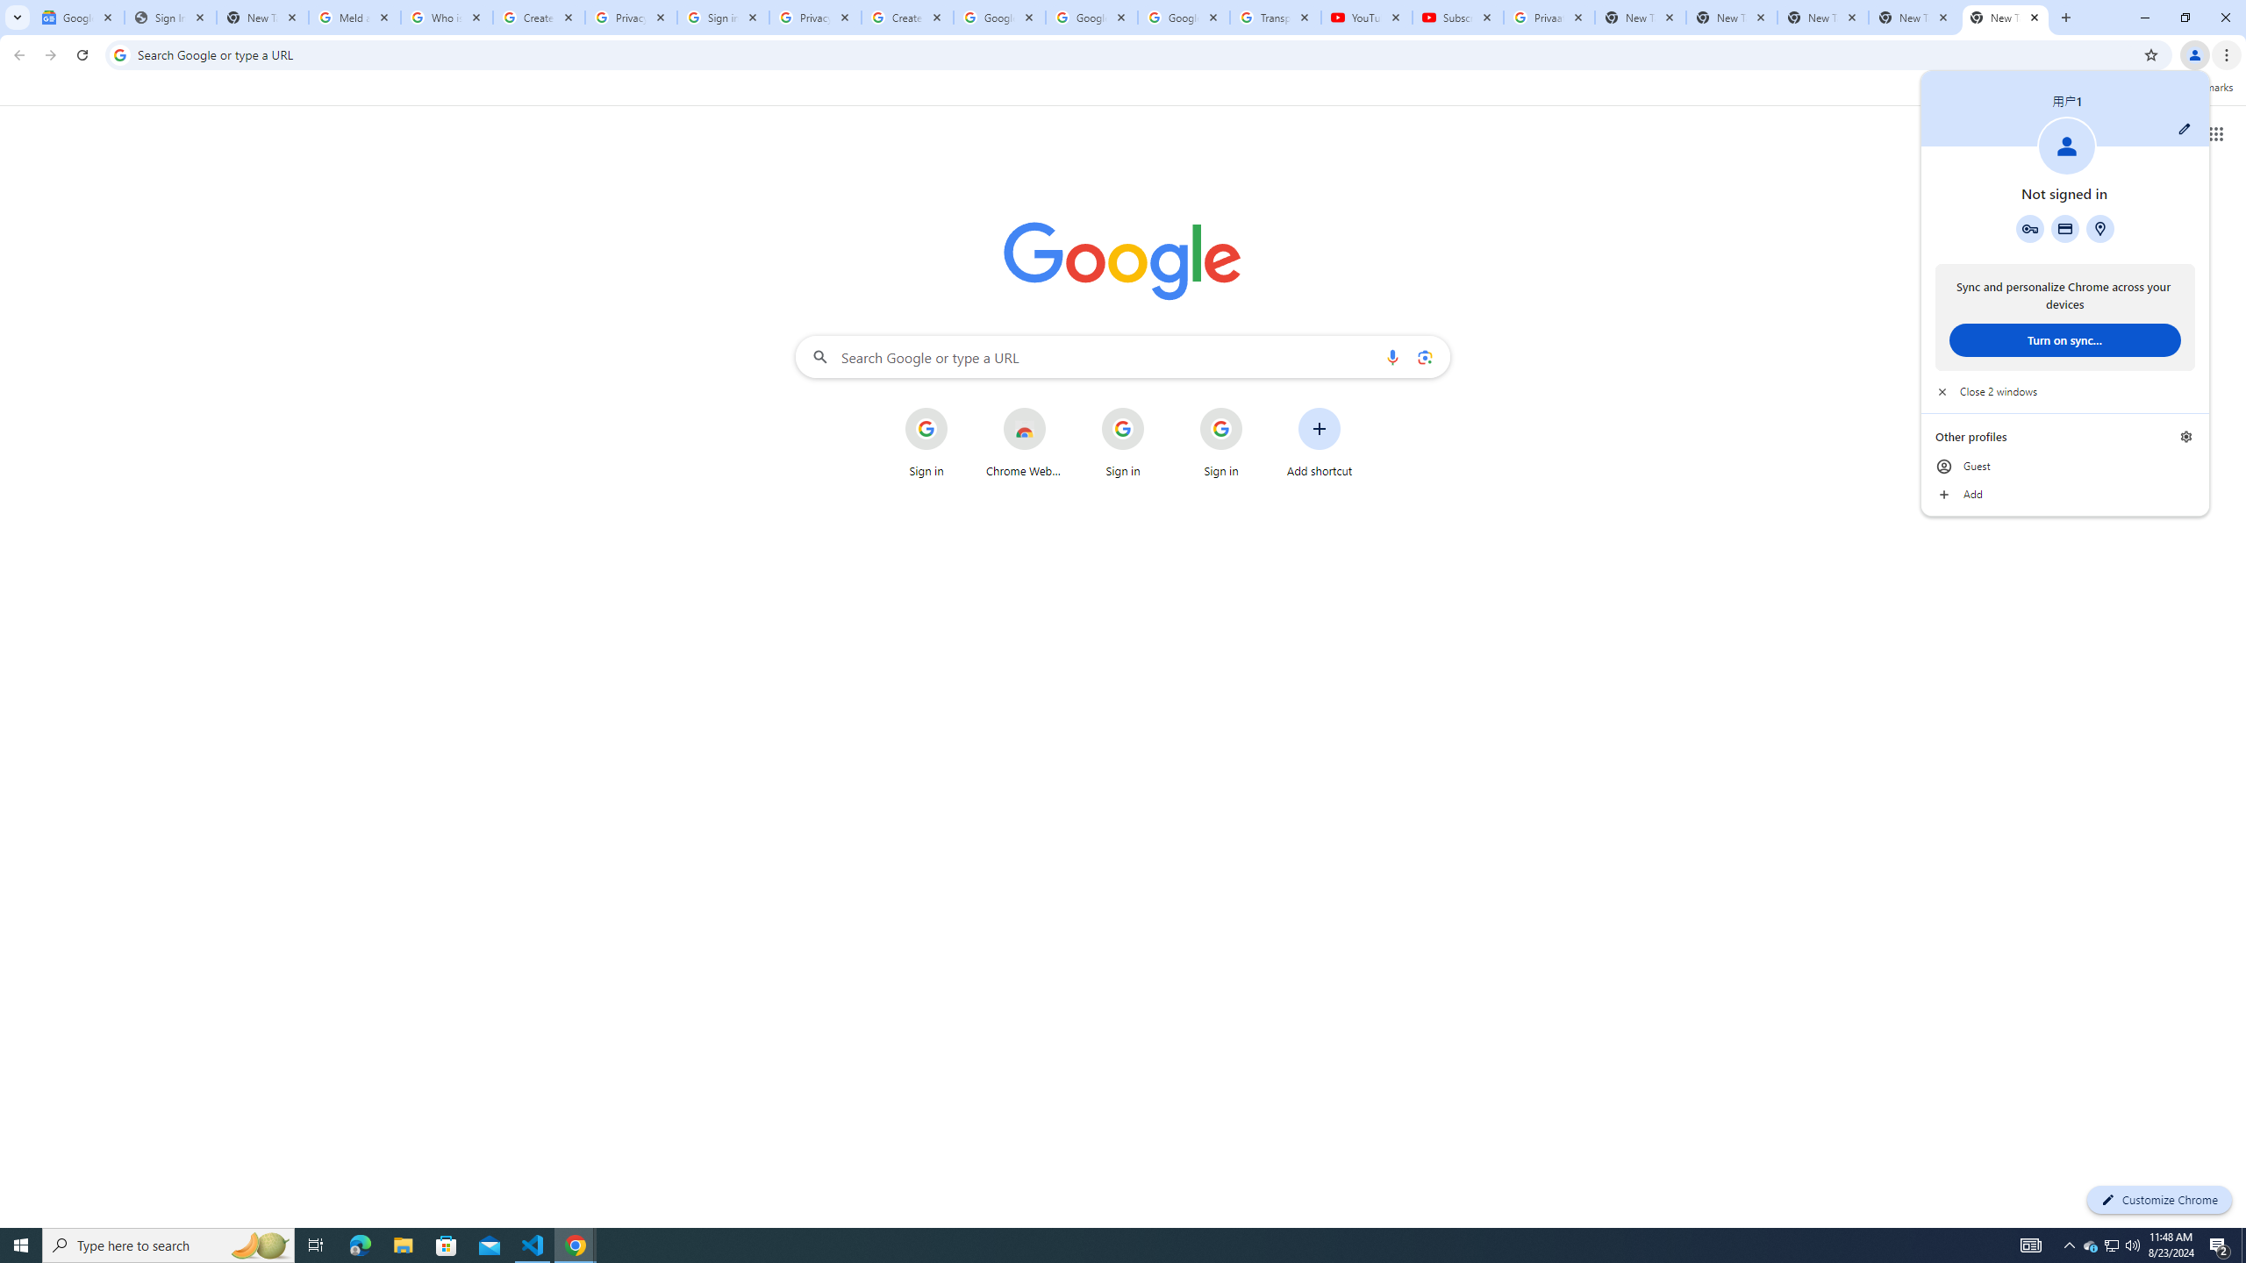 The image size is (2246, 1263). Describe the element at coordinates (1457, 18) in the screenshot. I see `Subscriptions - YouTube` at that location.